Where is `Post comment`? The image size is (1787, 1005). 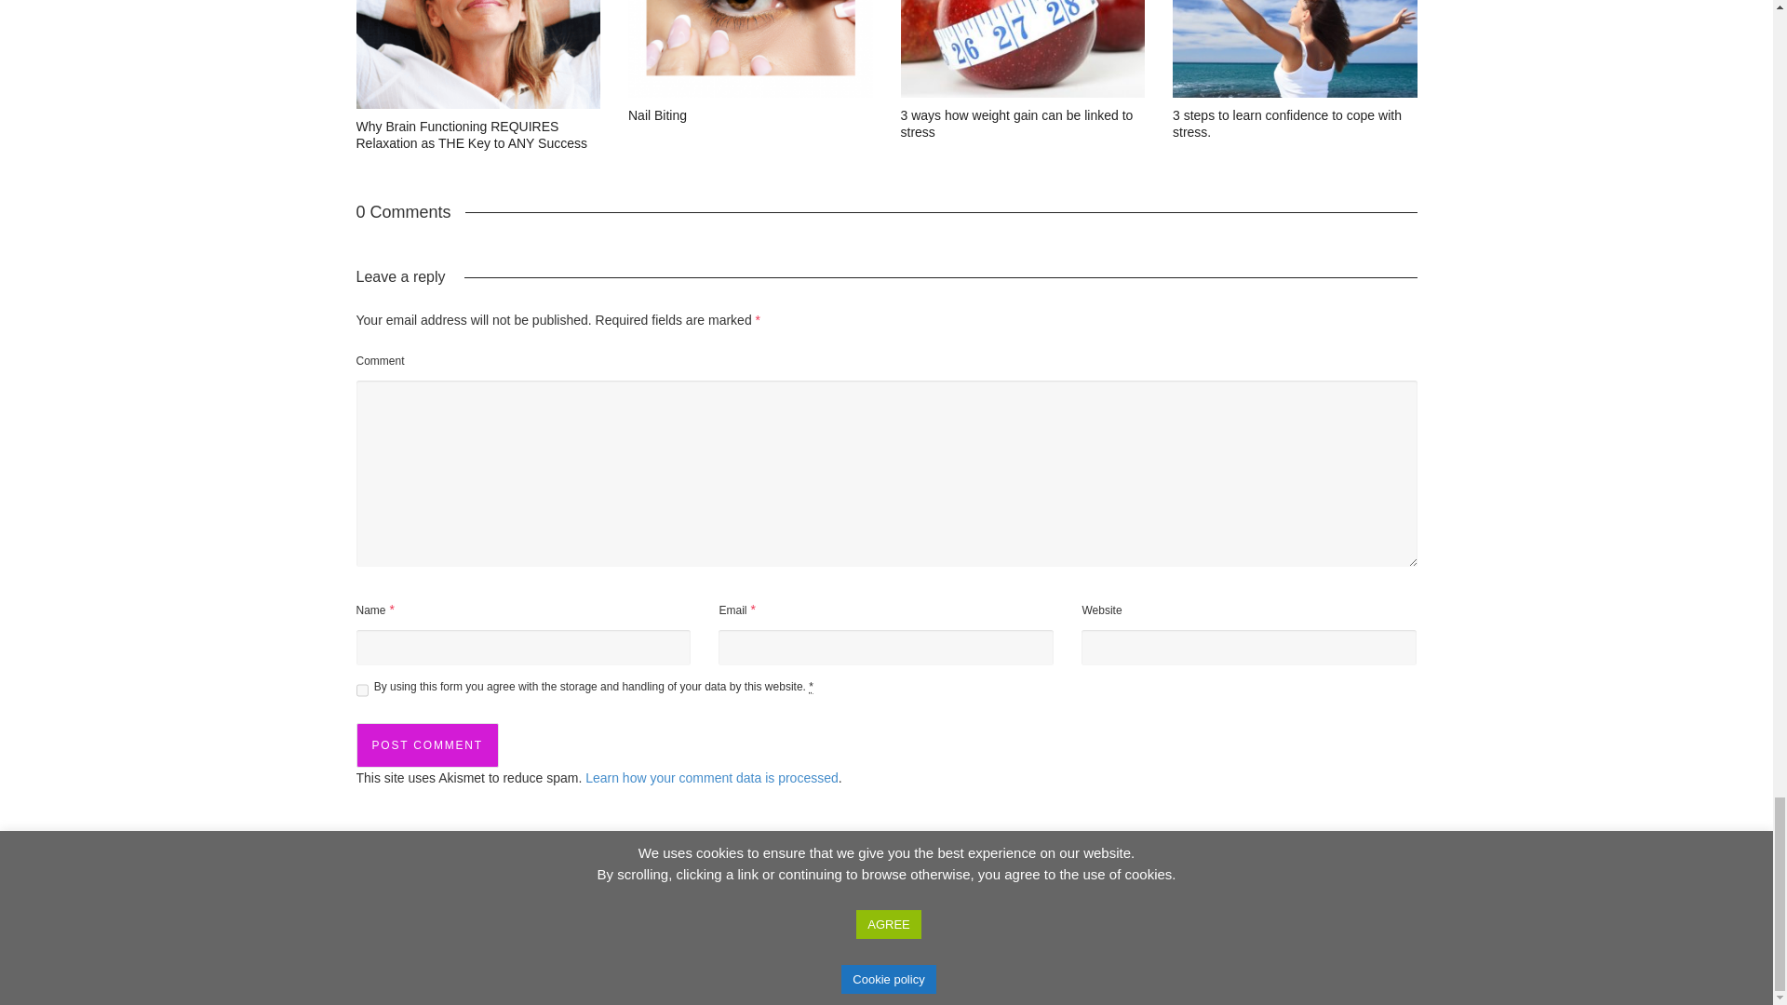
Post comment is located at coordinates (426, 744).